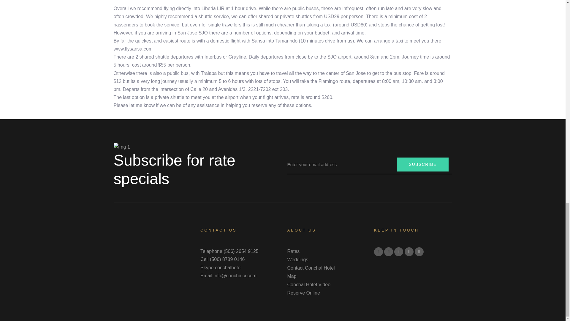  What do you see at coordinates (326, 251) in the screenshot?
I see `Rates` at bounding box center [326, 251].